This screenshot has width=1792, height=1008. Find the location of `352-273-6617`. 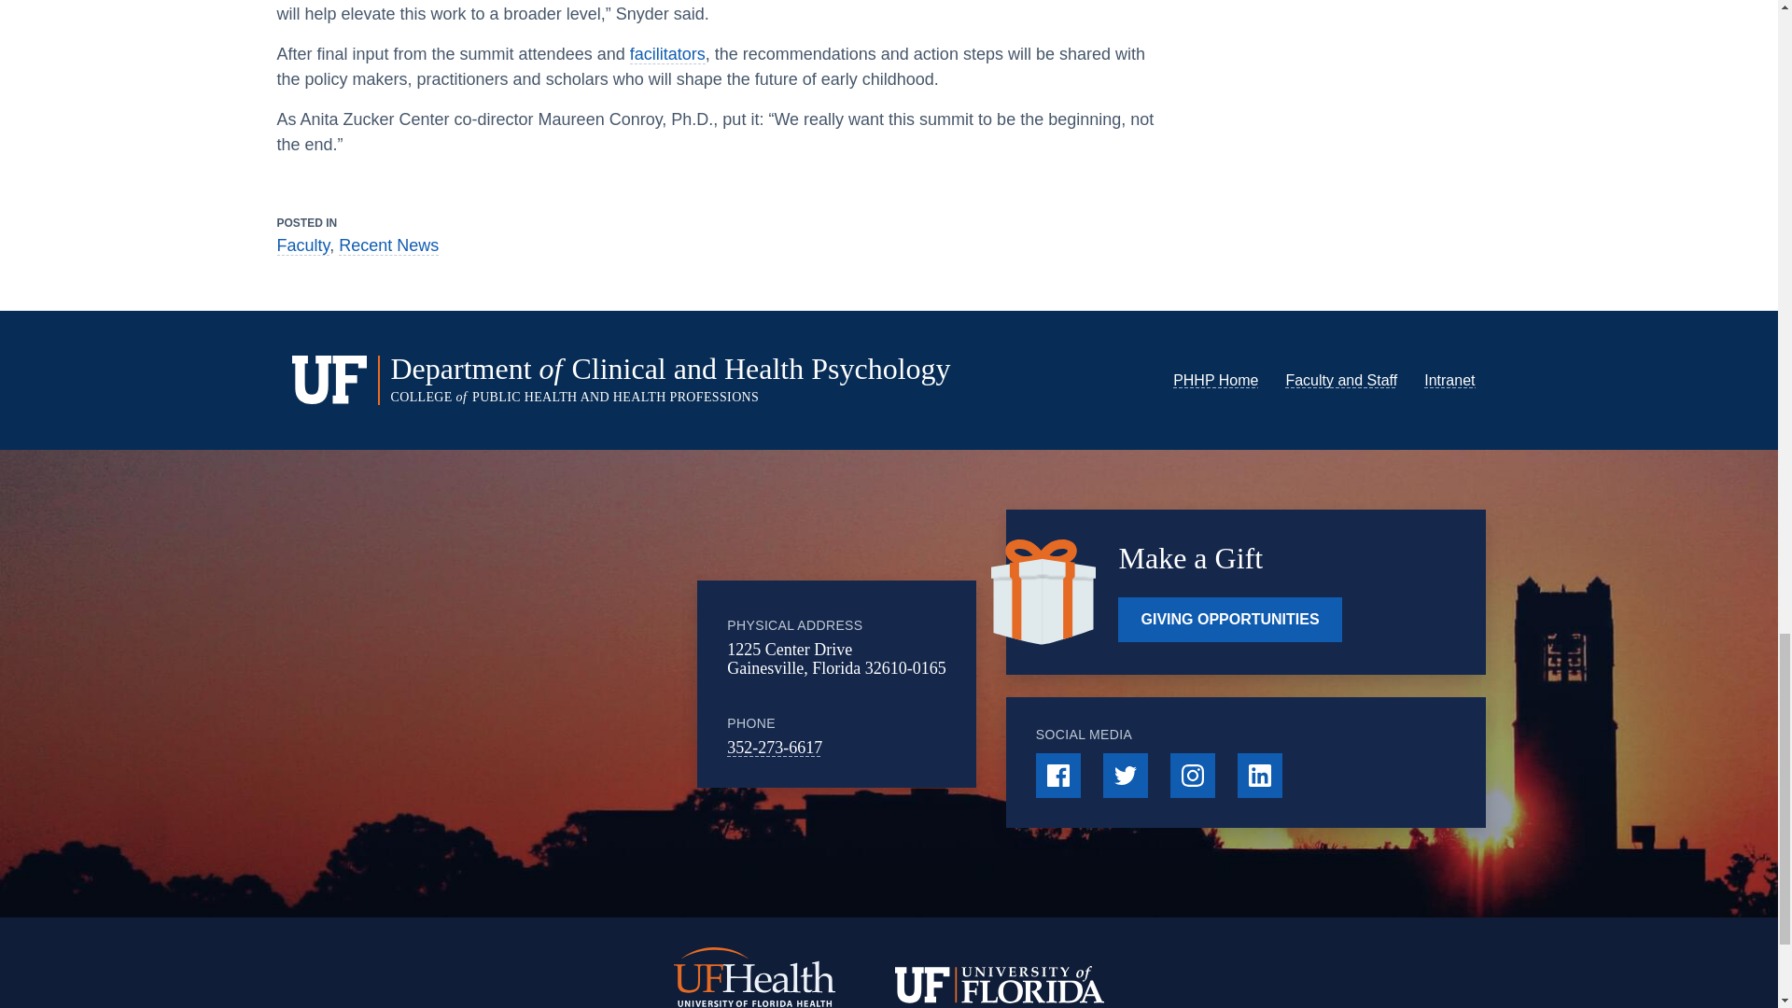

352-273-6617 is located at coordinates (775, 747).